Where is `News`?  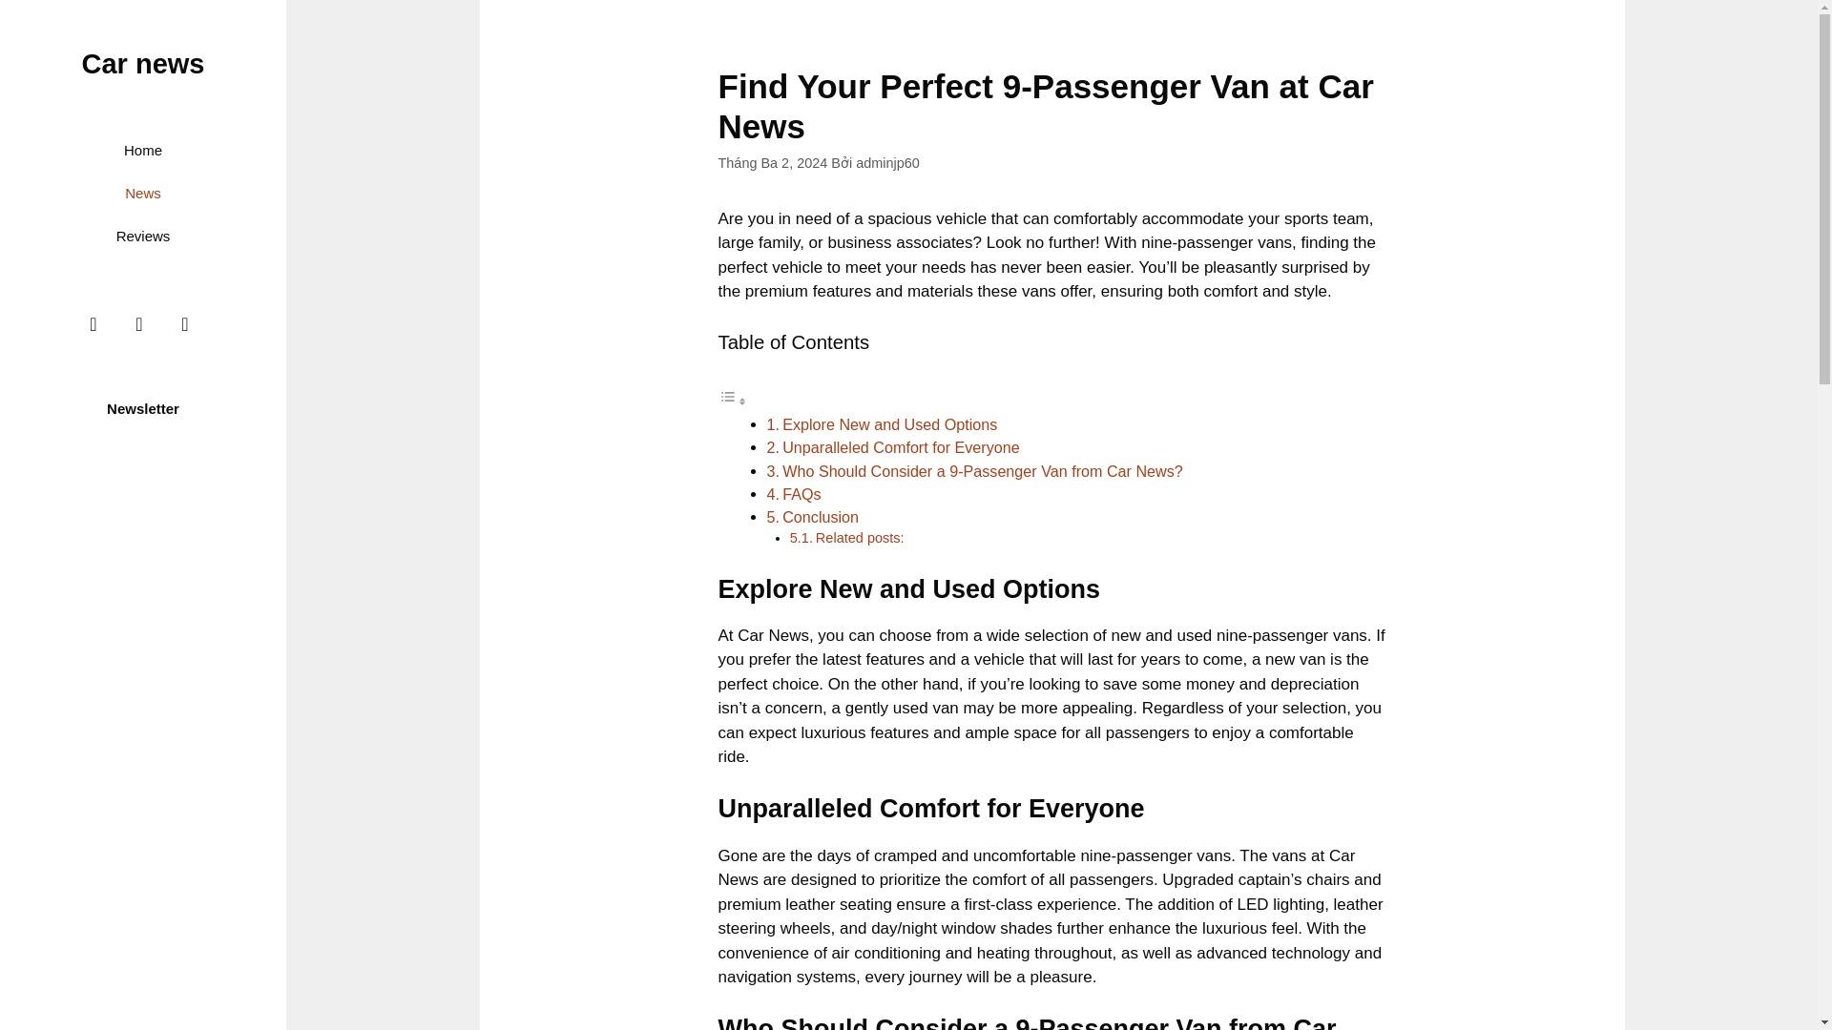
News is located at coordinates (143, 193).